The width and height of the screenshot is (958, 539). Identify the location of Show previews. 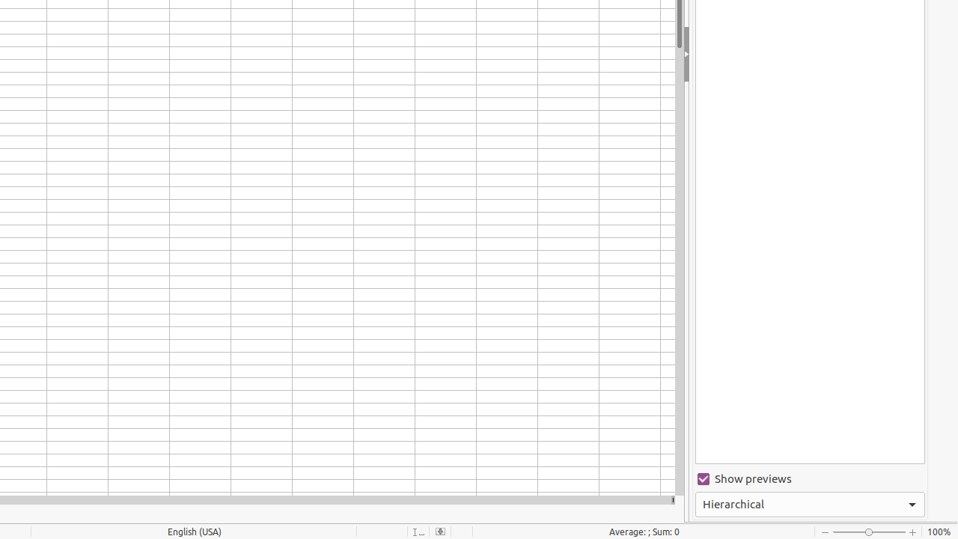
(810, 479).